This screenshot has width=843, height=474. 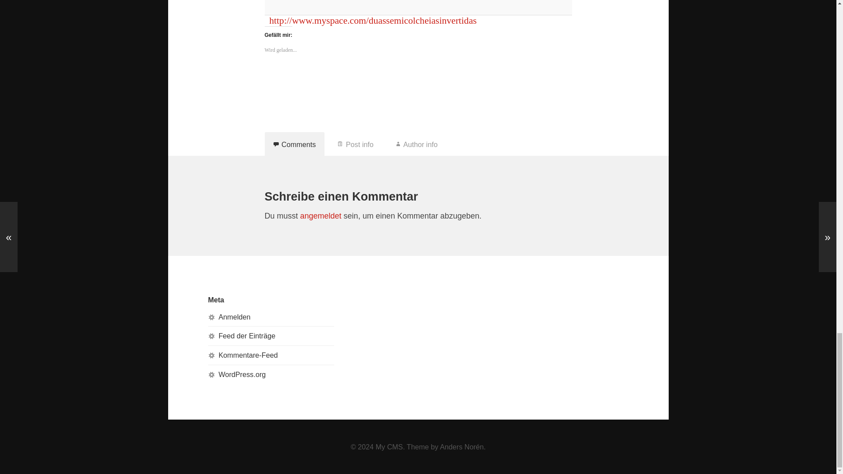 What do you see at coordinates (356, 144) in the screenshot?
I see `Post info` at bounding box center [356, 144].